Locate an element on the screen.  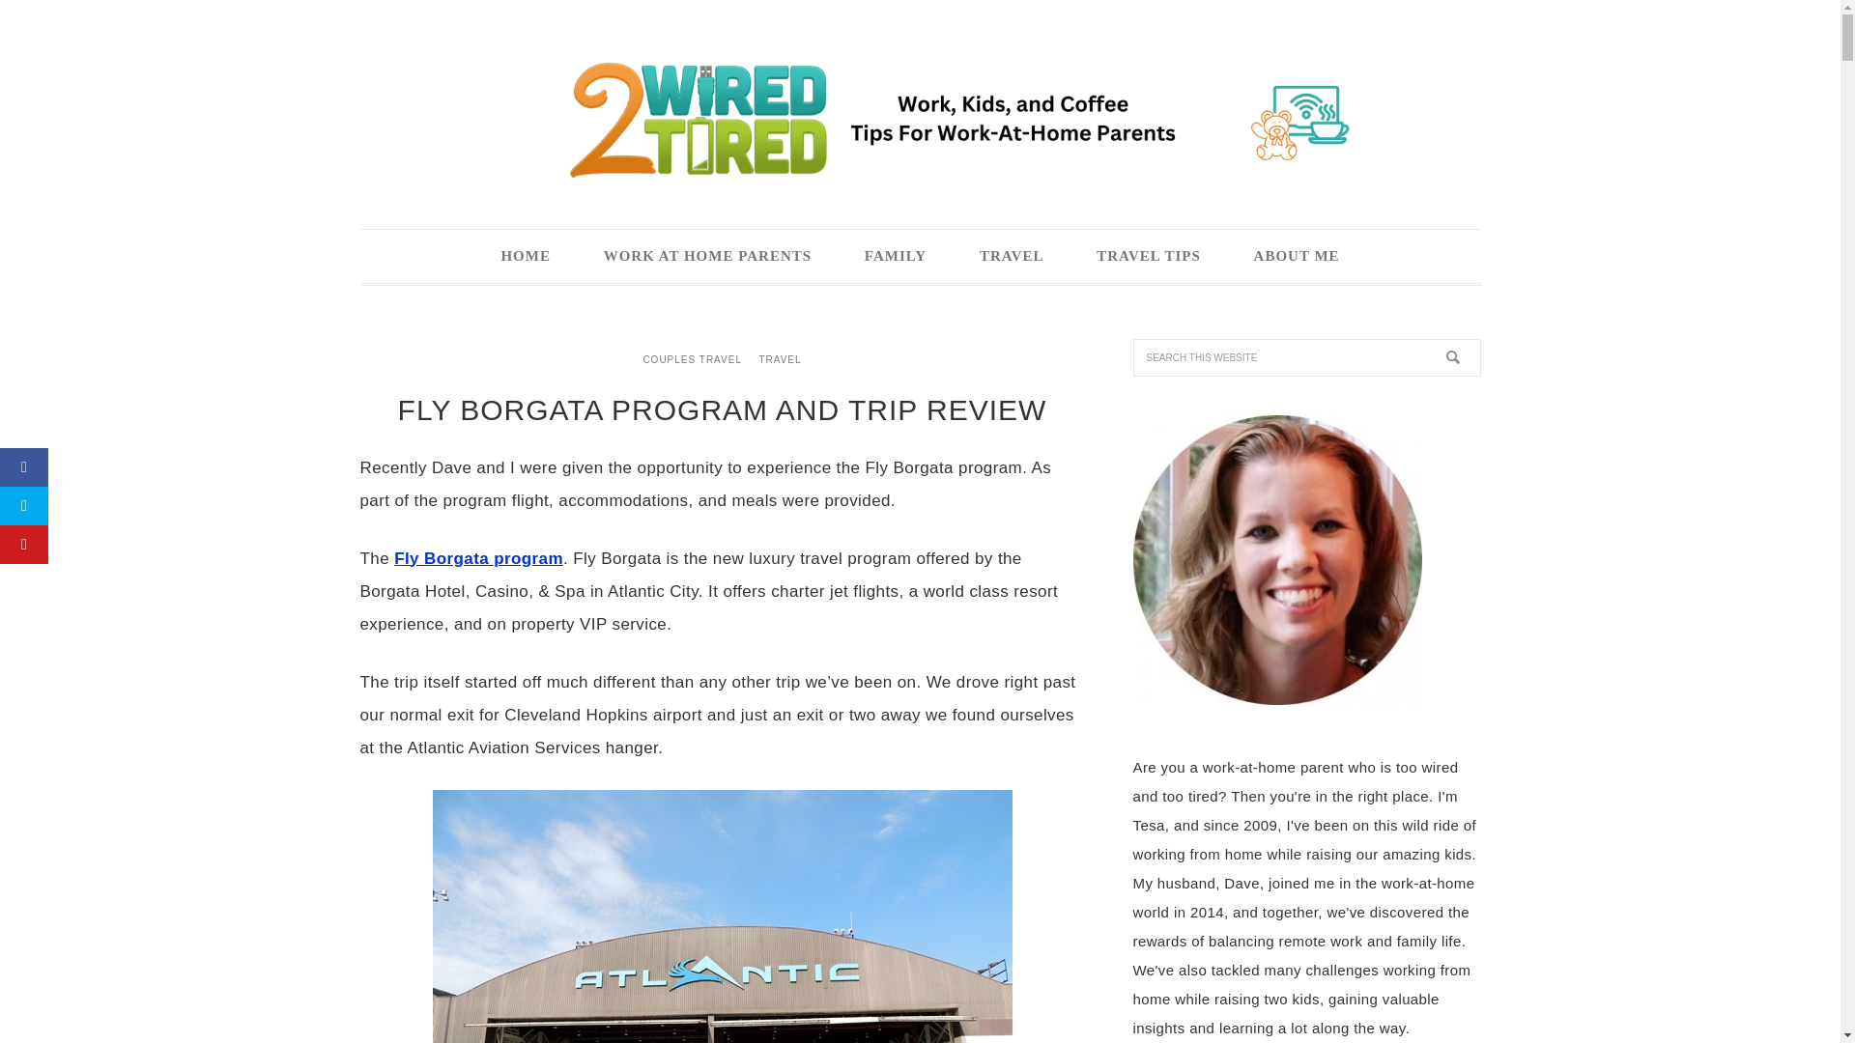
ABOUT ME is located at coordinates (1297, 255).